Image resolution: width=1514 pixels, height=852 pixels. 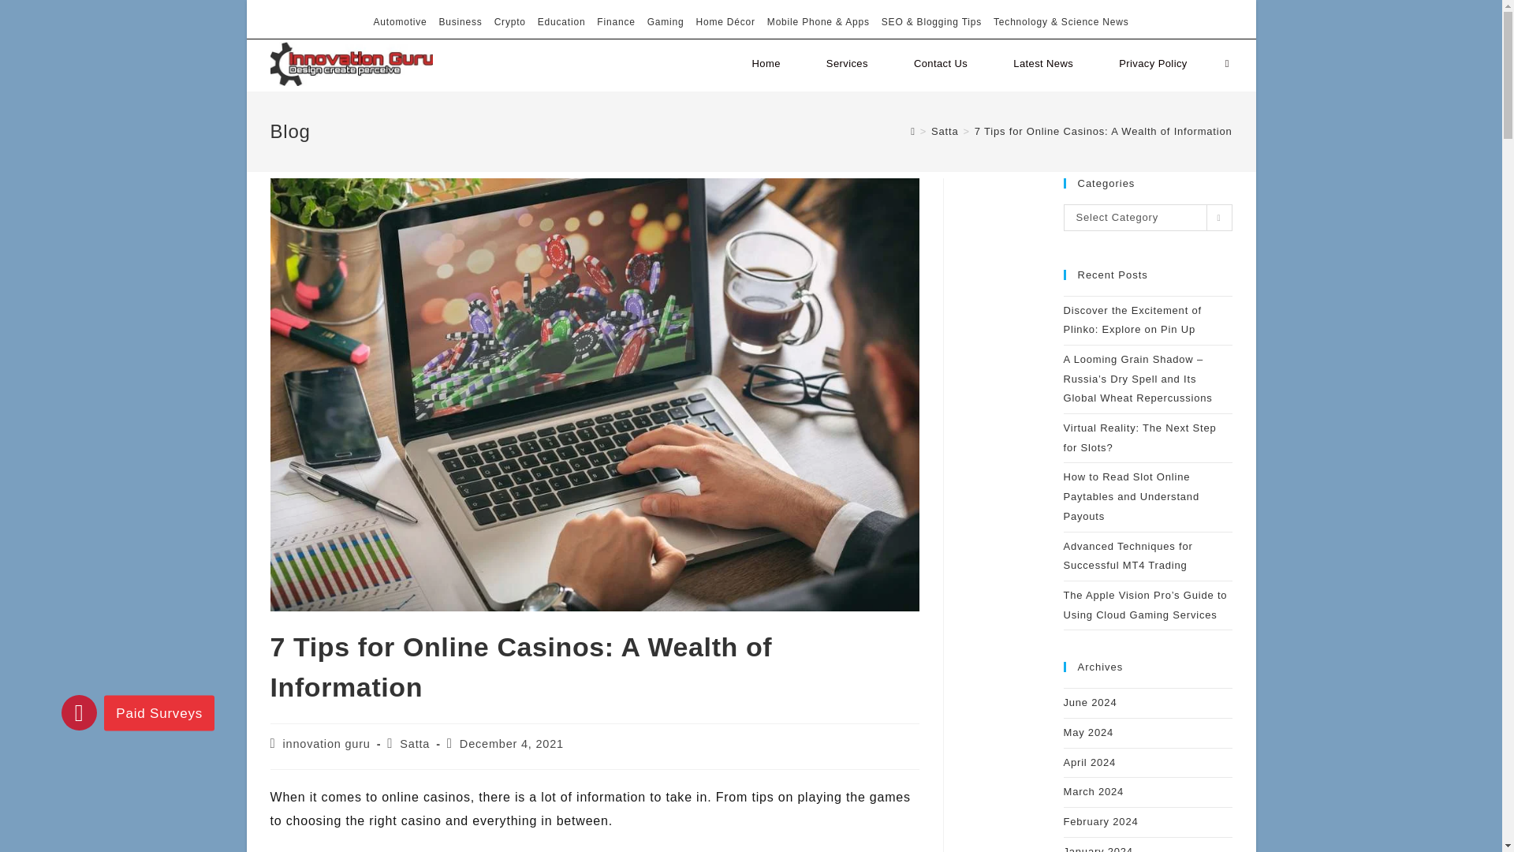 What do you see at coordinates (765, 63) in the screenshot?
I see `Home` at bounding box center [765, 63].